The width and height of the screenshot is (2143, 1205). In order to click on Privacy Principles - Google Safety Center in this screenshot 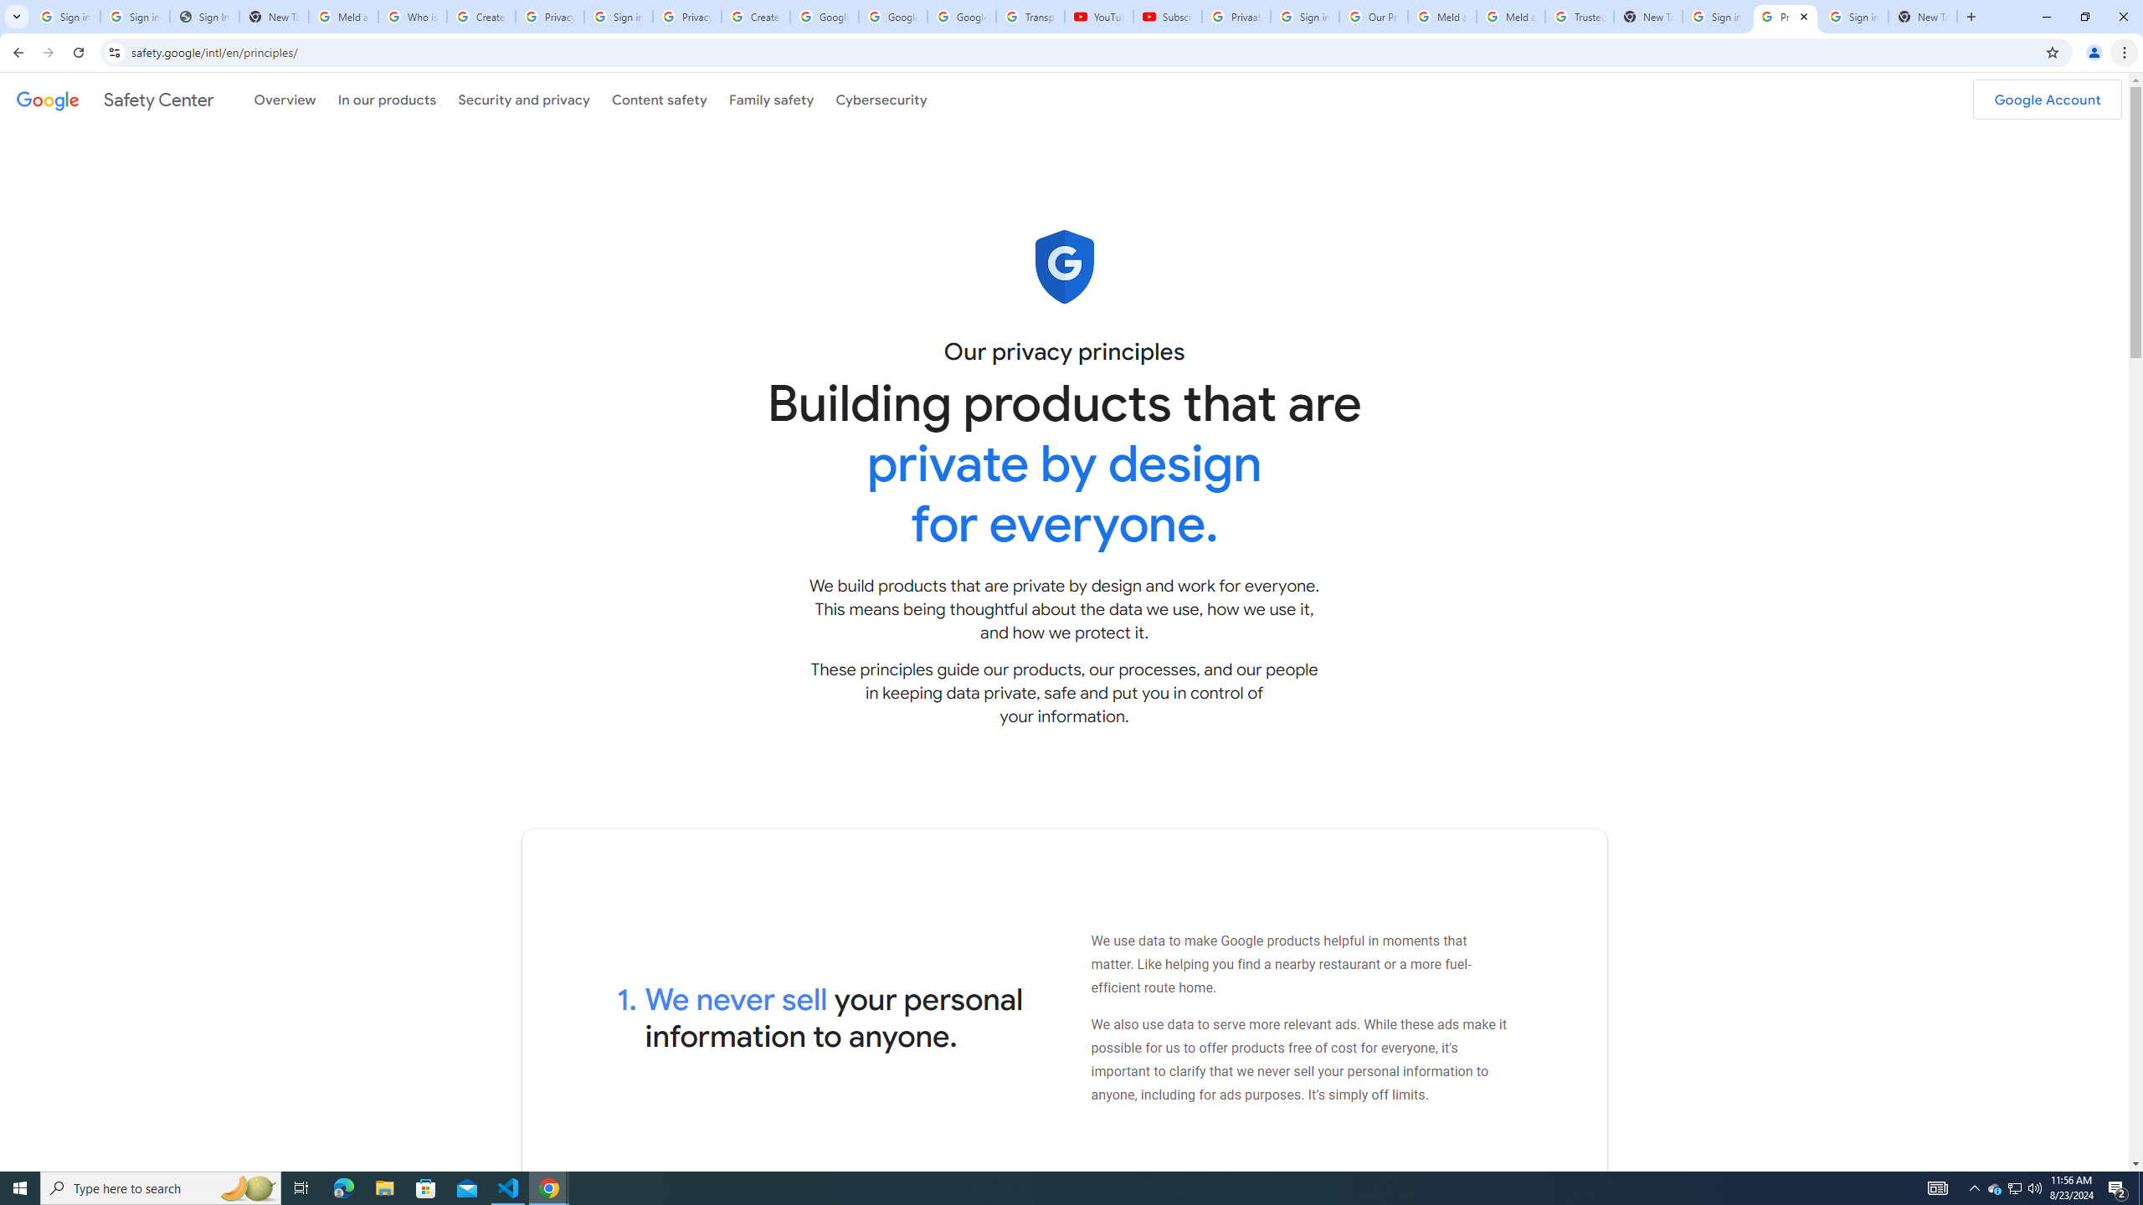, I will do `click(1786, 17)`.